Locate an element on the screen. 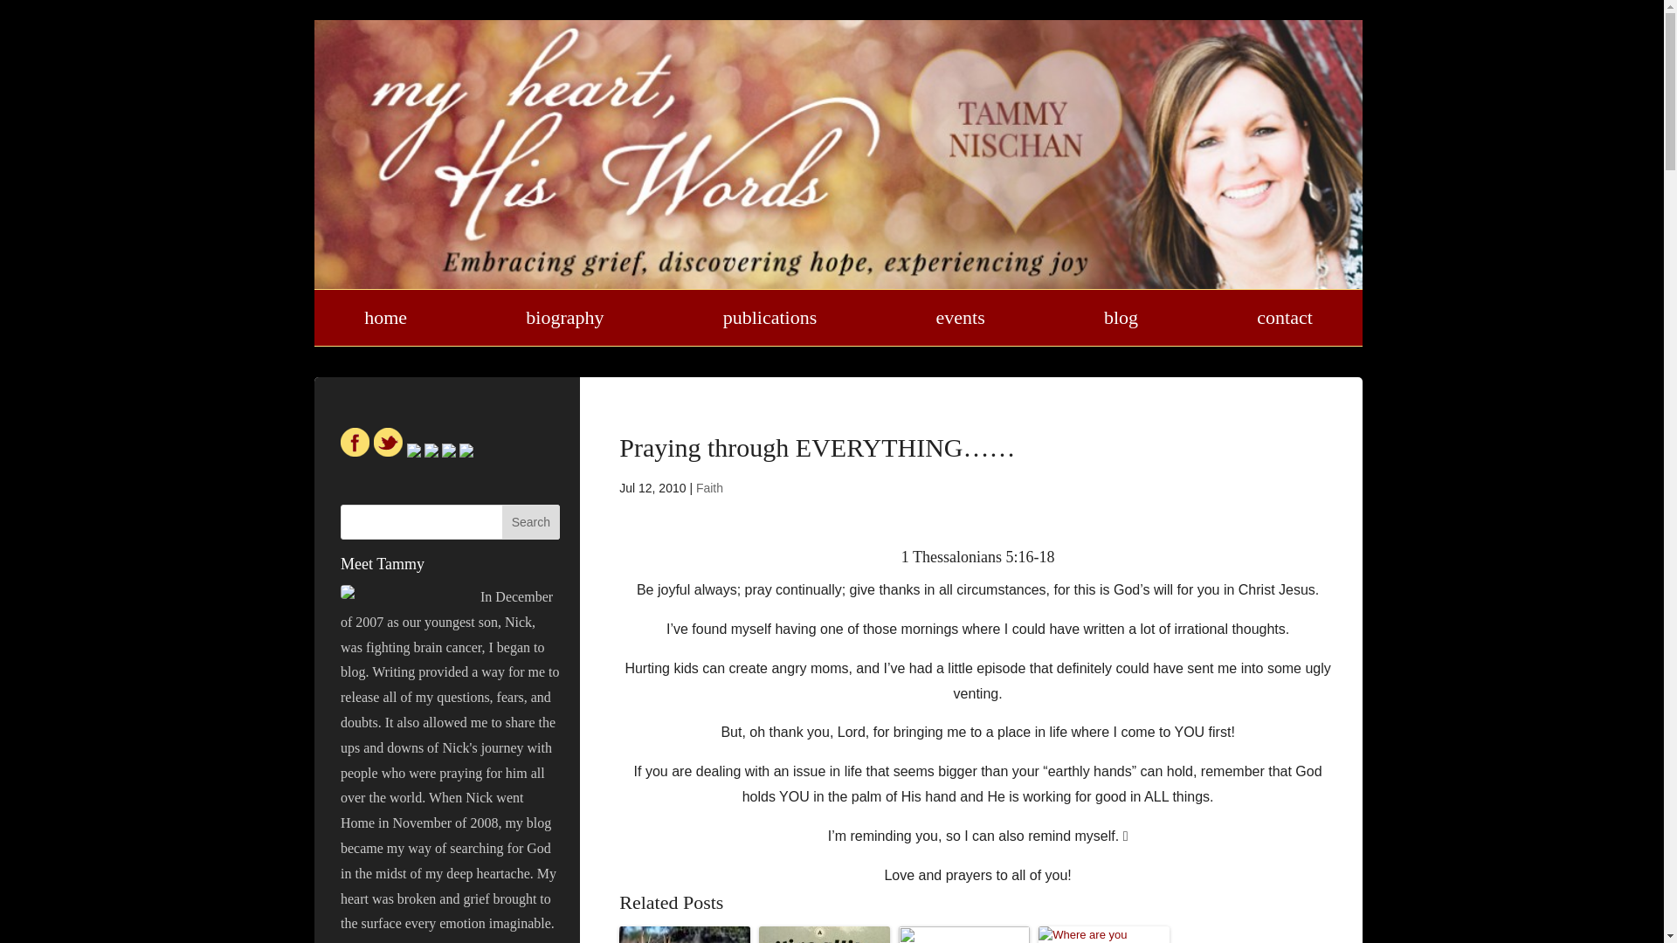  events is located at coordinates (959, 318).